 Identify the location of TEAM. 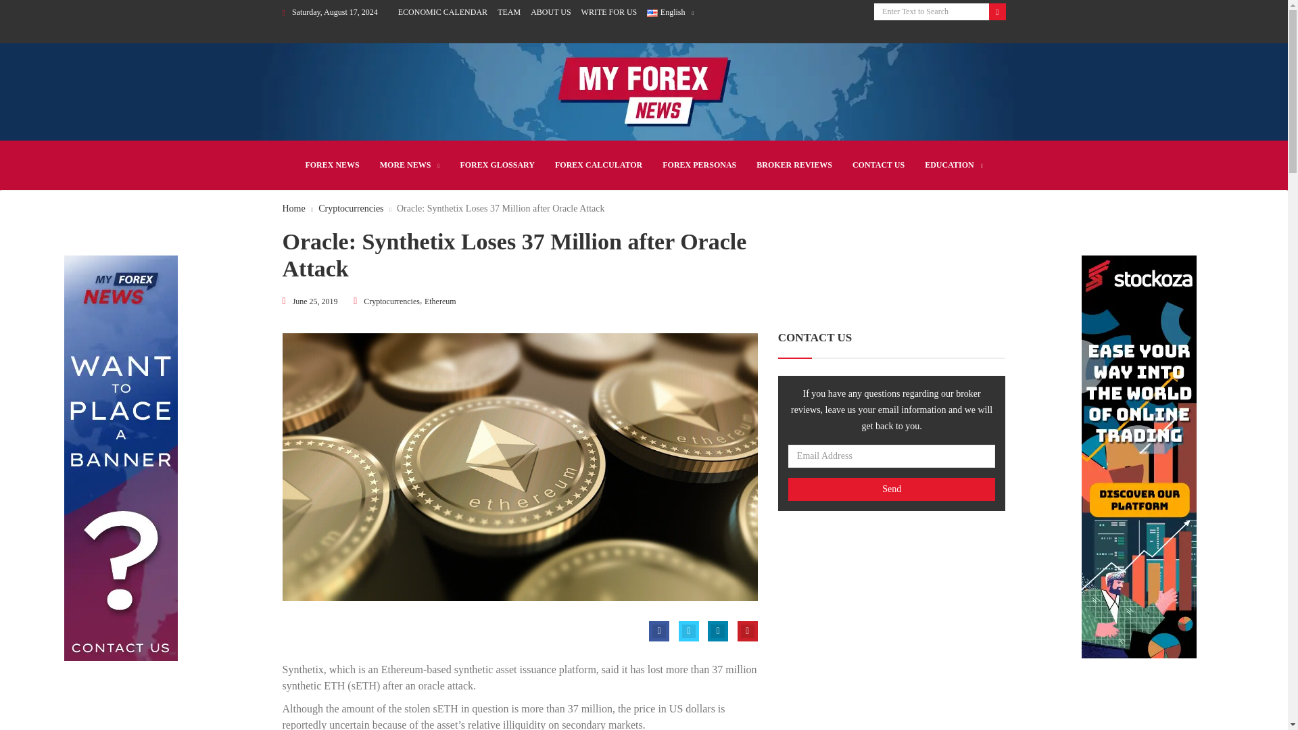
(508, 11).